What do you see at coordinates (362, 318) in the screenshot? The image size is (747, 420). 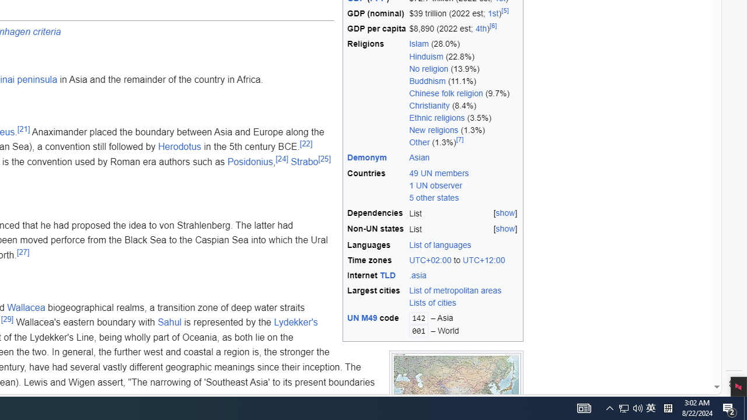 I see `UN M49` at bounding box center [362, 318].